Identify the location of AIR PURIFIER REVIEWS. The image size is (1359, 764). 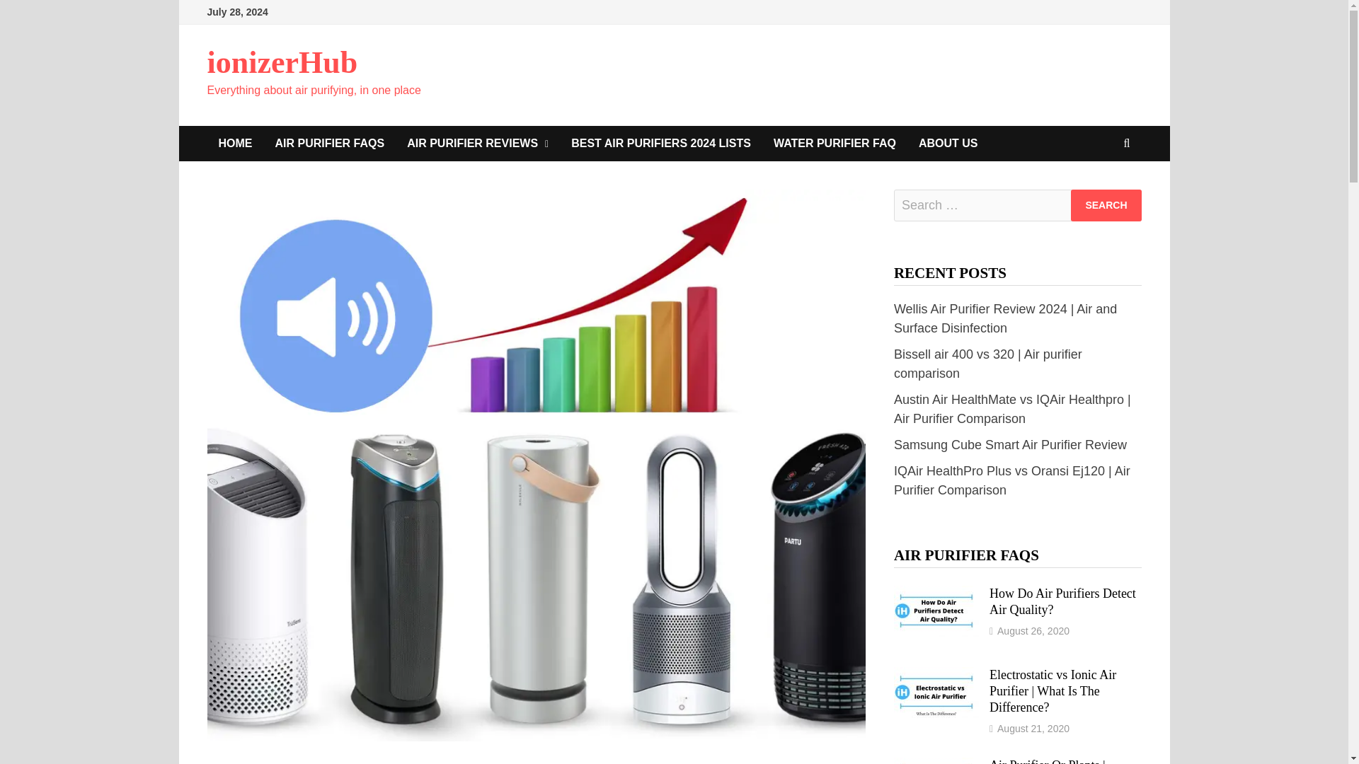
(477, 143).